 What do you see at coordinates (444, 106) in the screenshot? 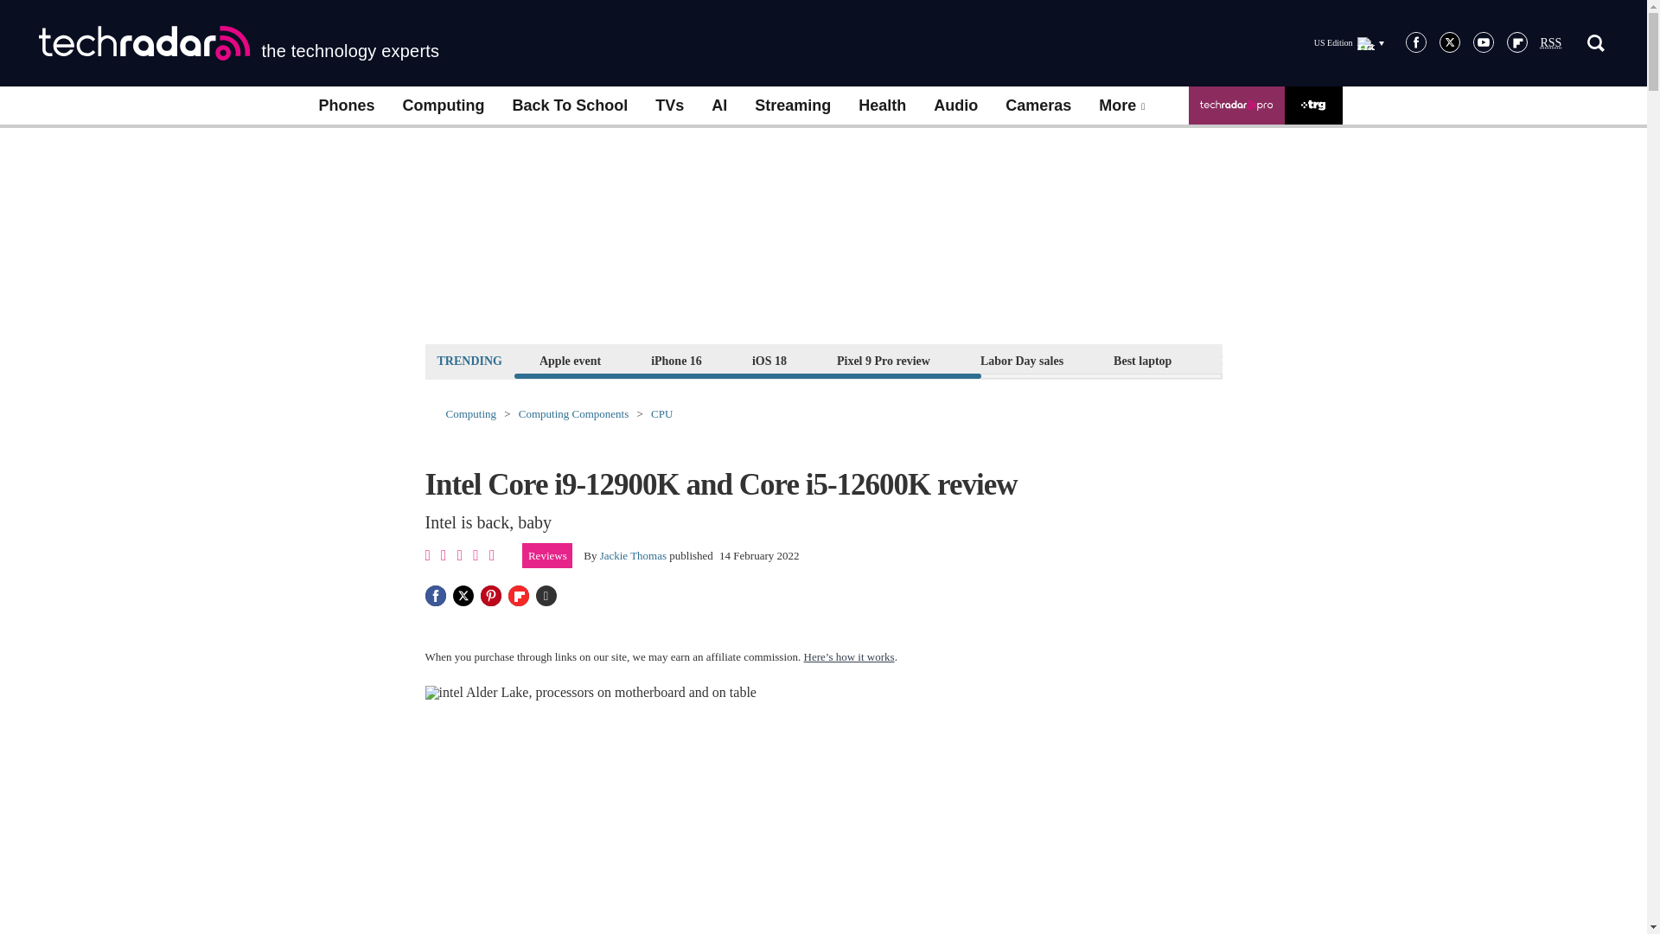
I see `Computing` at bounding box center [444, 106].